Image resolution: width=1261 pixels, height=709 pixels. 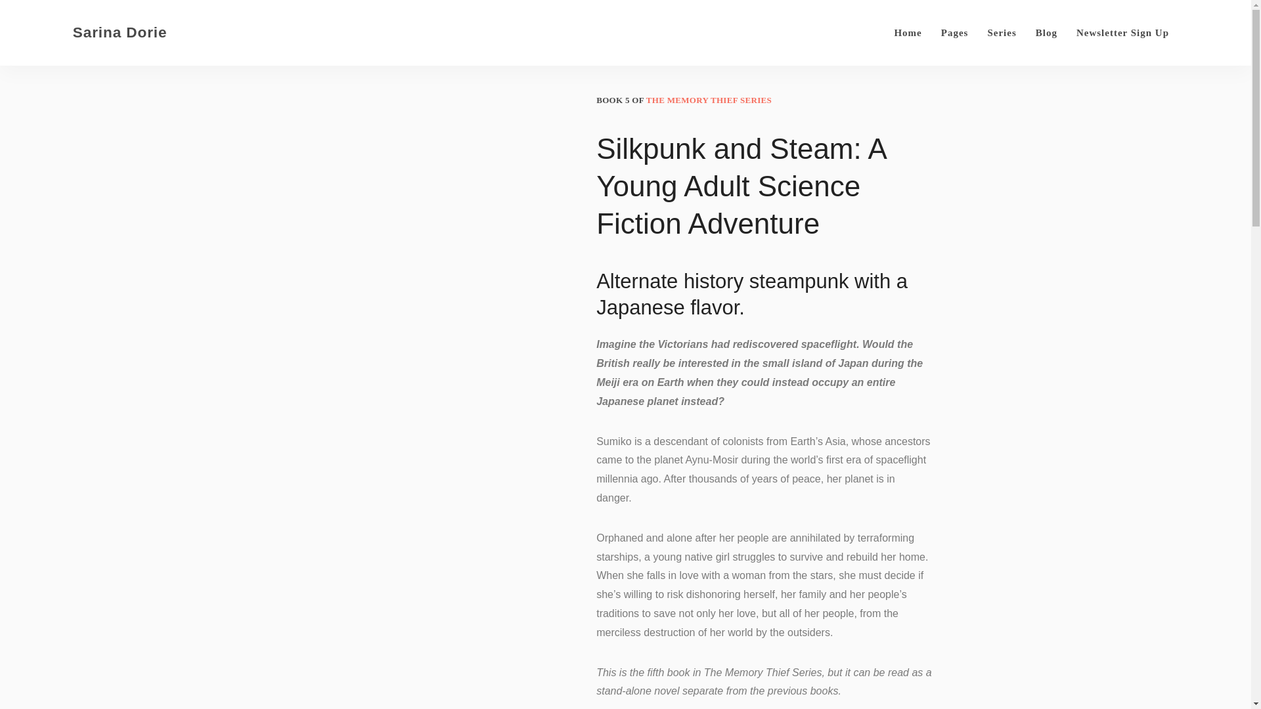 What do you see at coordinates (127, 36) in the screenshot?
I see `Sarina Dorie` at bounding box center [127, 36].